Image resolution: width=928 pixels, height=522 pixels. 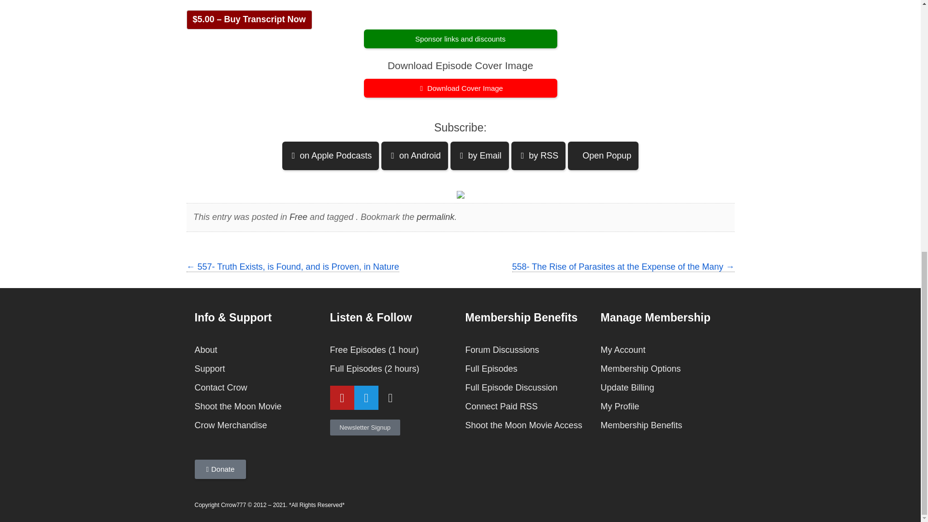 I want to click on Download Cover Image, so click(x=460, y=88).